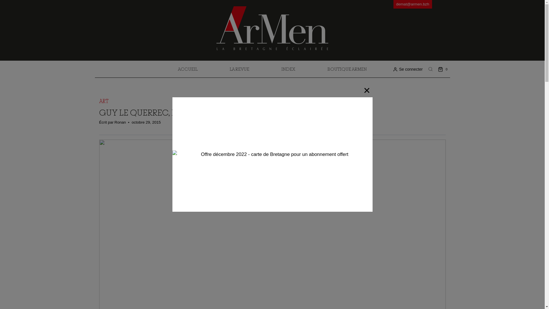 This screenshot has width=549, height=309. What do you see at coordinates (104, 101) in the screenshot?
I see `ART` at bounding box center [104, 101].